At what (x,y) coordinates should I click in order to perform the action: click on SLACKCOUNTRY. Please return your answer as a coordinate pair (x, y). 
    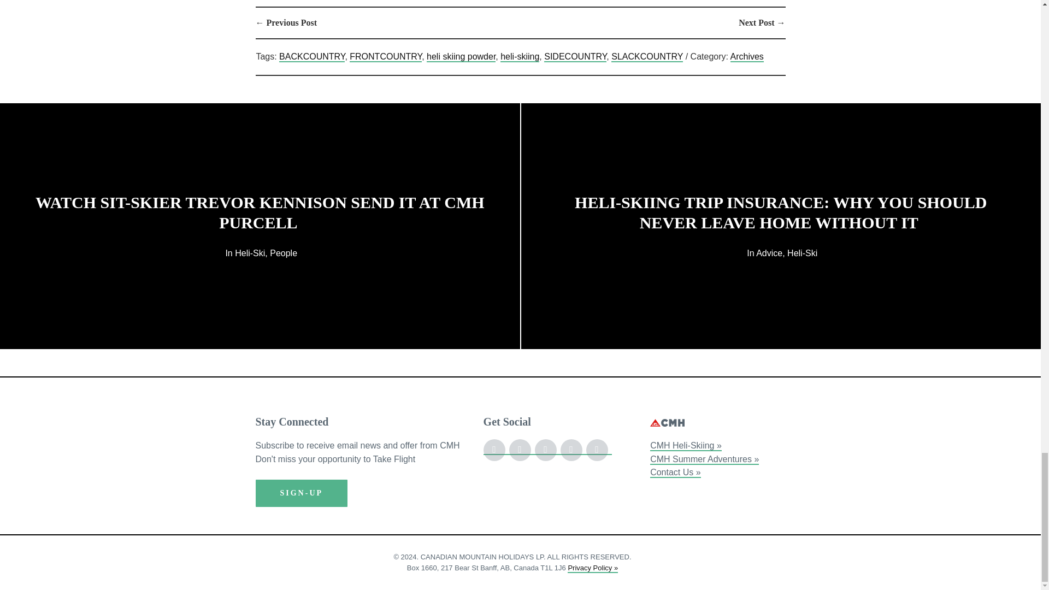
    Looking at the image, I should click on (647, 57).